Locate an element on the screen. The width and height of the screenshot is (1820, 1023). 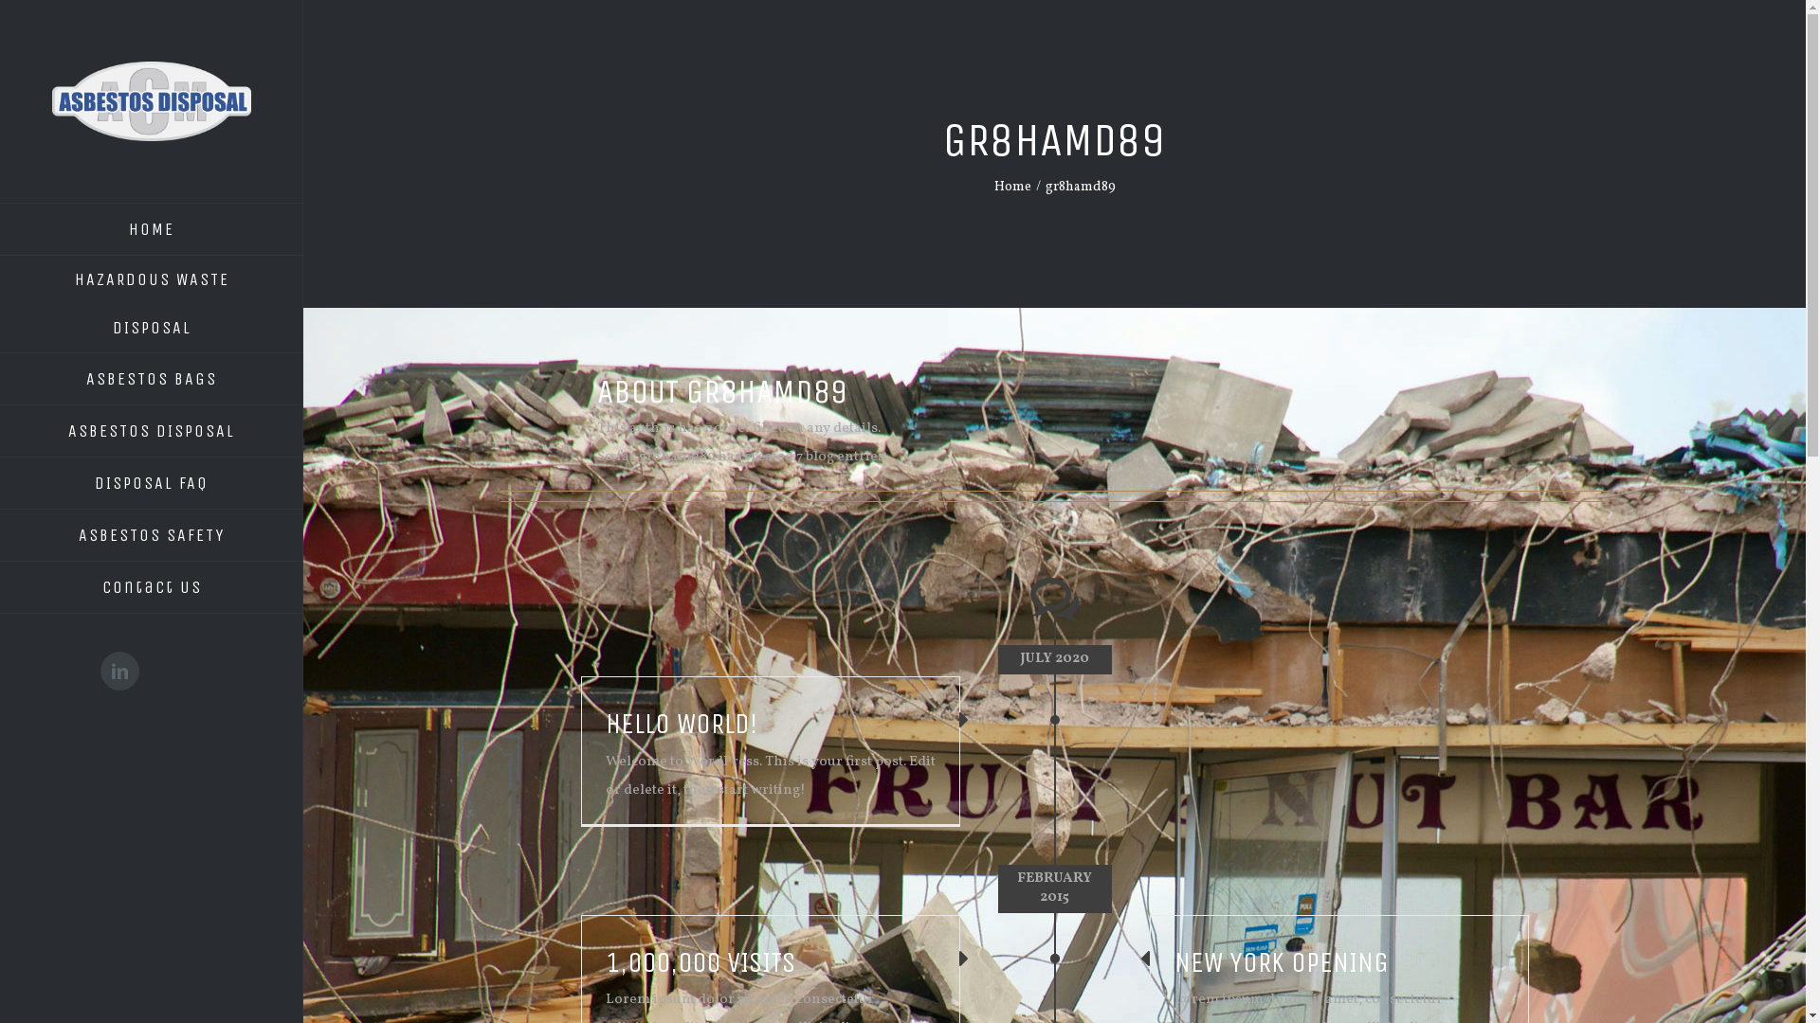
LinkedIn is located at coordinates (119, 671).